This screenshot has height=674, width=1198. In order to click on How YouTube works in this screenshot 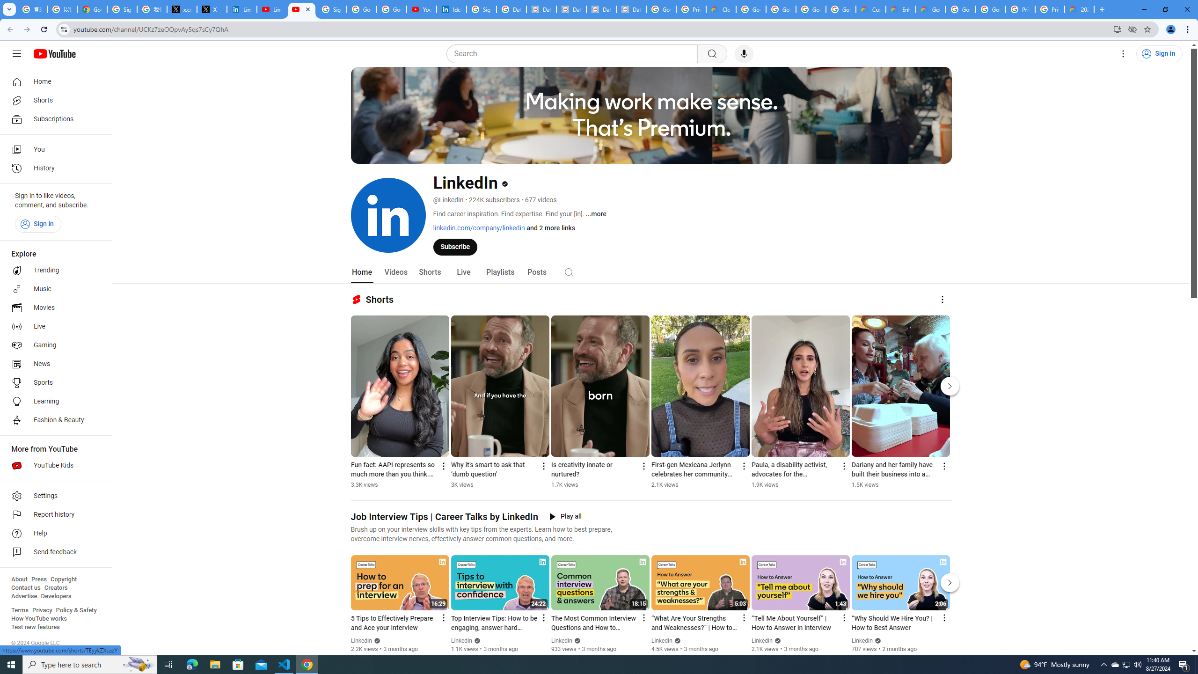, I will do `click(39, 619)`.